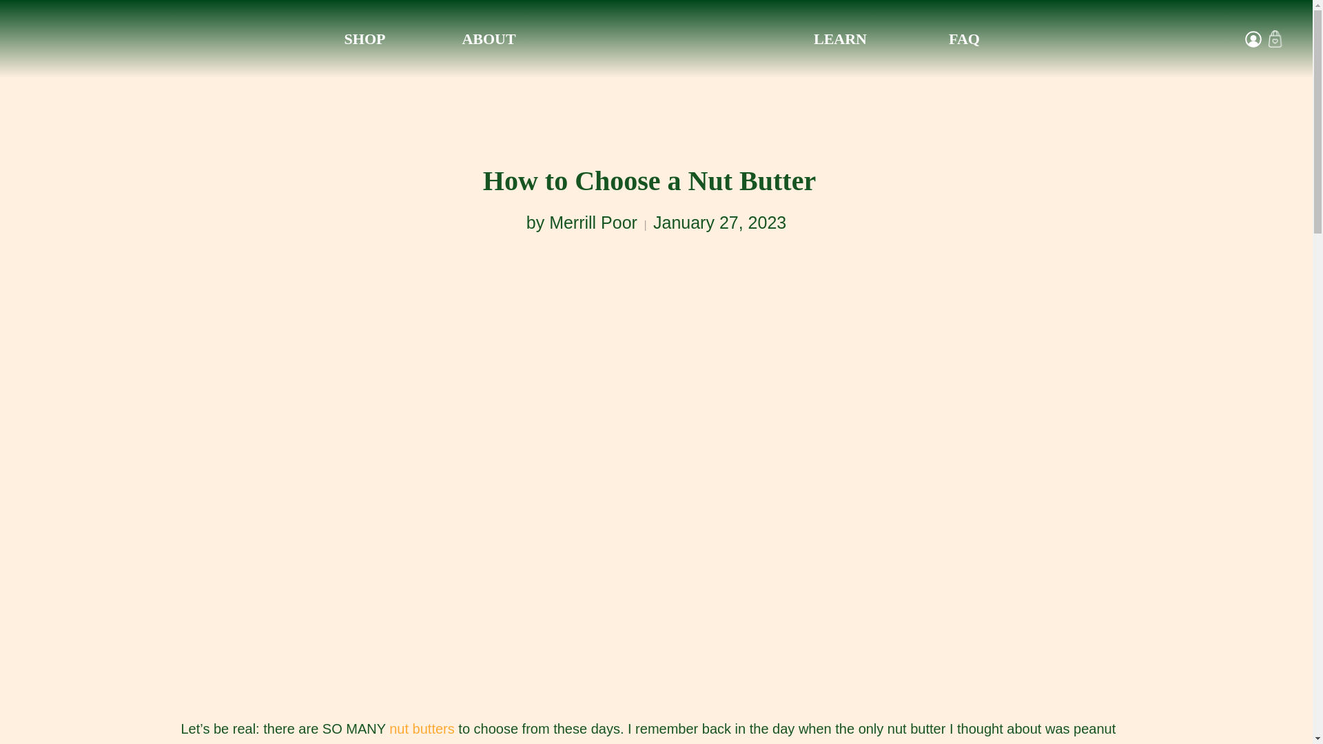  Describe the element at coordinates (365, 39) in the screenshot. I see `SHOP` at that location.